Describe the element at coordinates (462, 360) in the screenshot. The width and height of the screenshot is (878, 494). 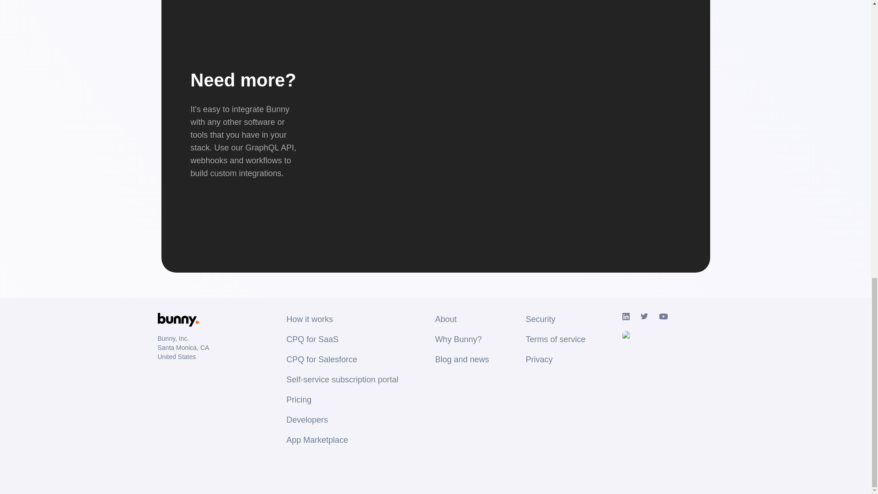
I see `Blog and news` at that location.